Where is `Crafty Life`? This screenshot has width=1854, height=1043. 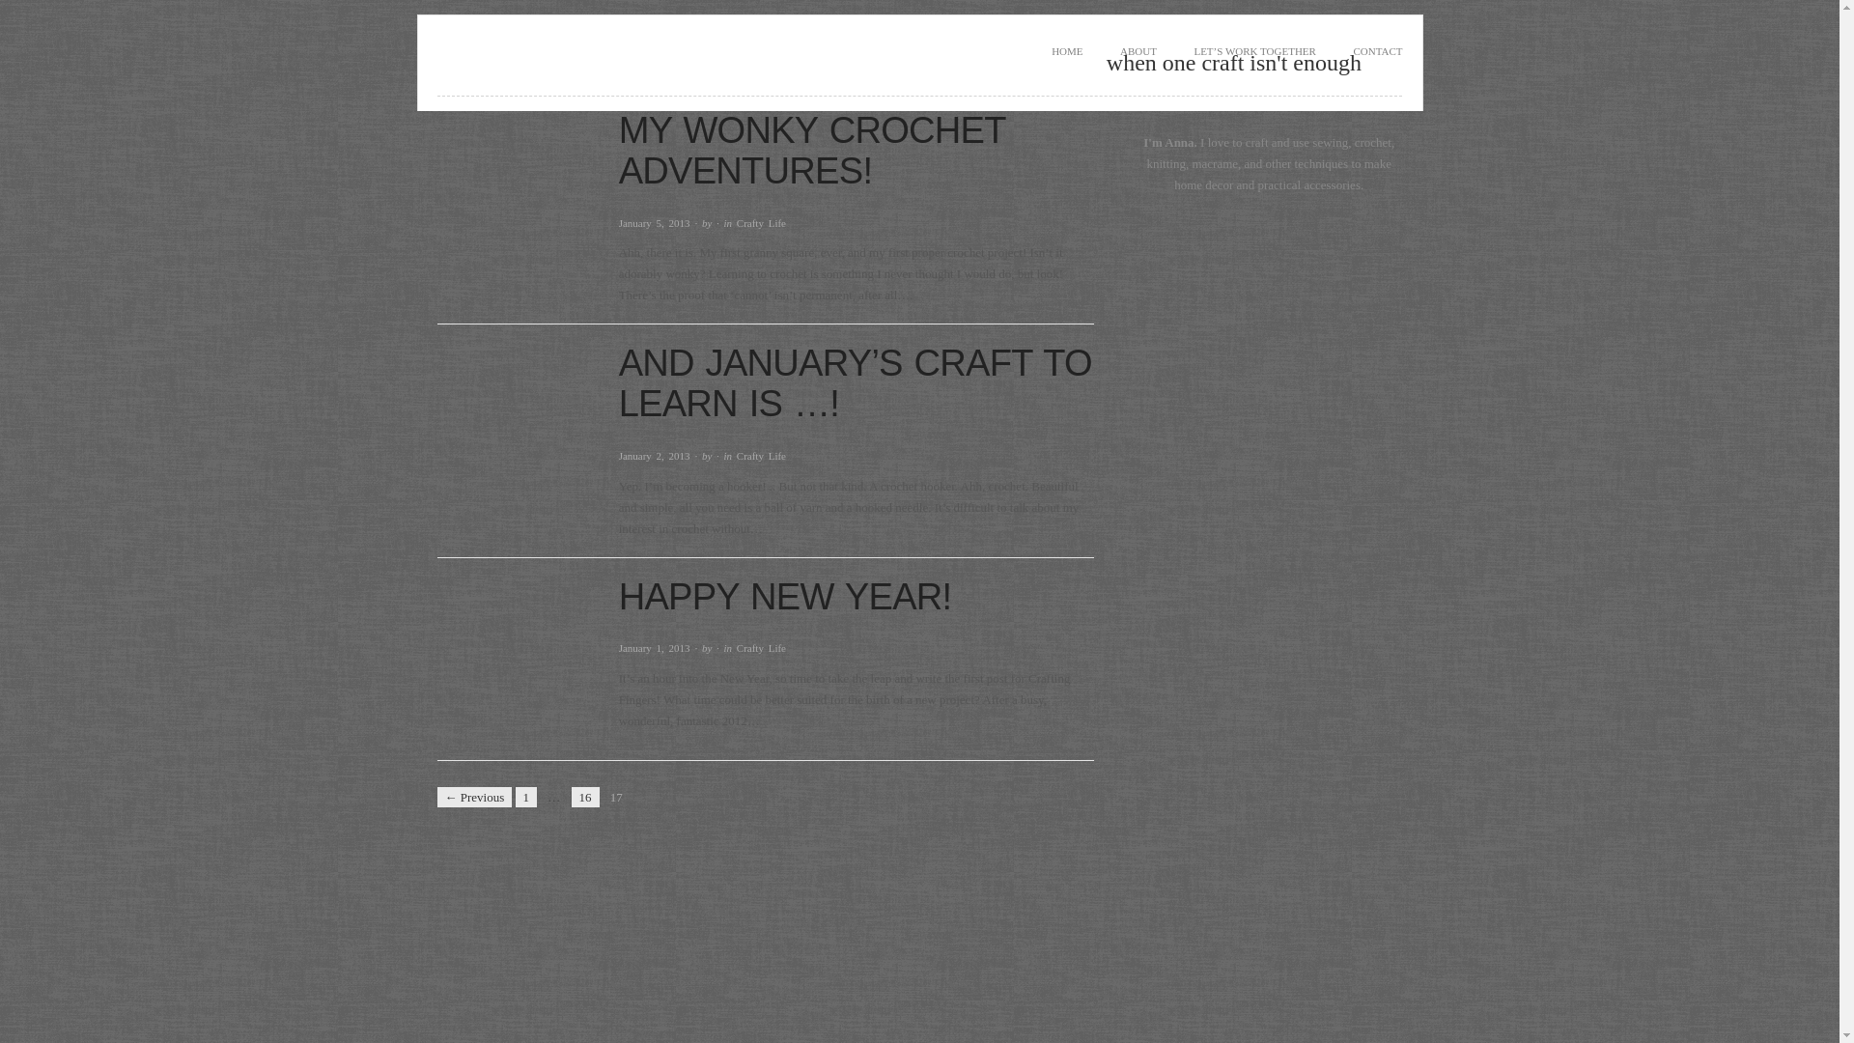
Crafty Life is located at coordinates (761, 648).